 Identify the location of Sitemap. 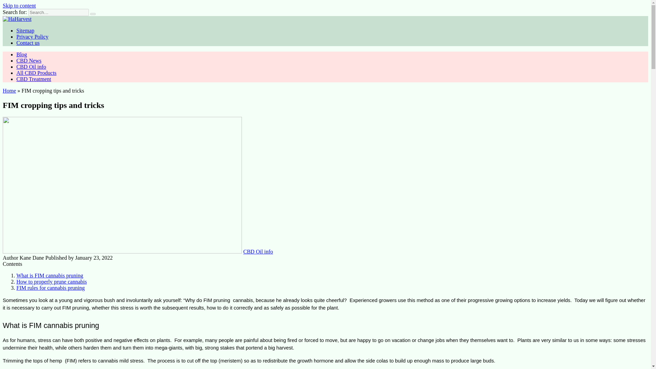
(25, 31).